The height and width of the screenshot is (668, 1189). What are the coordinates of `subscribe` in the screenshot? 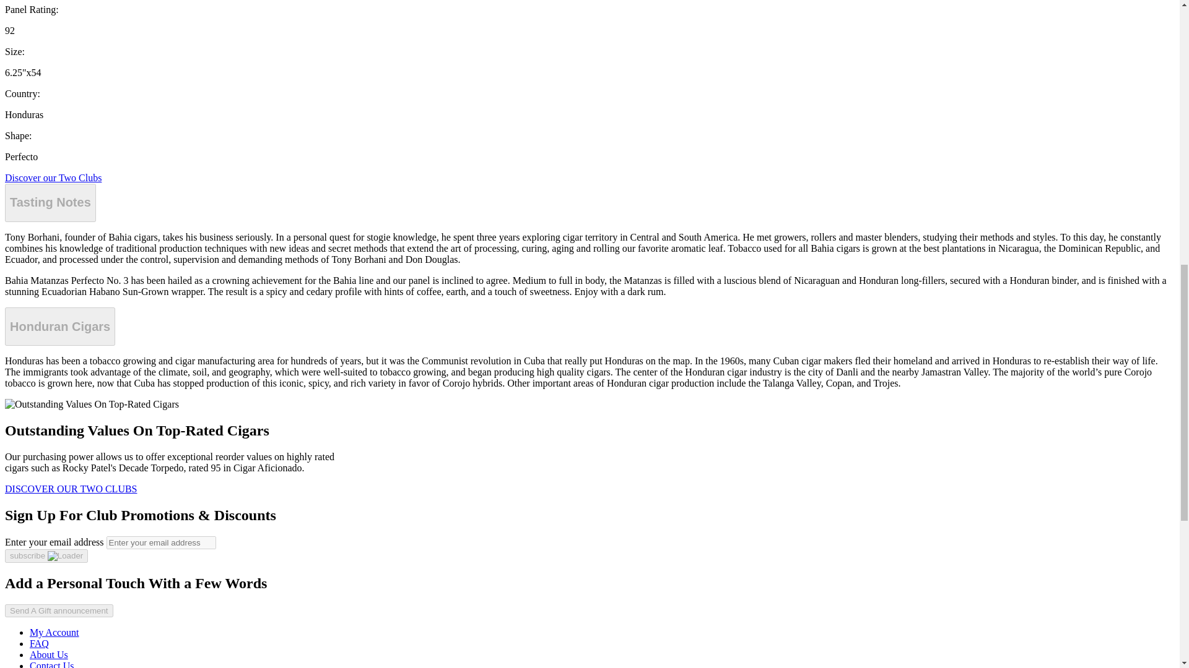 It's located at (46, 555).